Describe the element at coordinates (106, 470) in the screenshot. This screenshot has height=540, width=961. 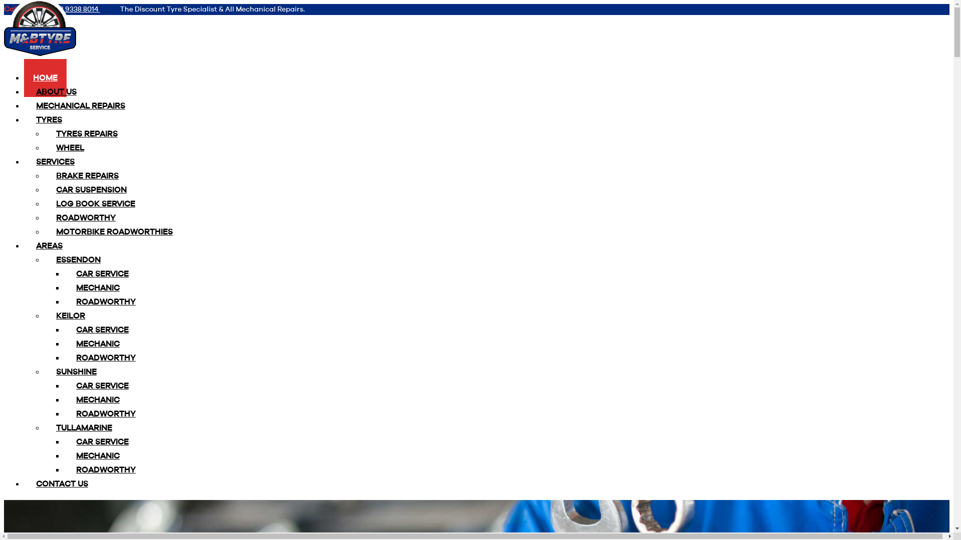
I see `ROADWORTHY` at that location.